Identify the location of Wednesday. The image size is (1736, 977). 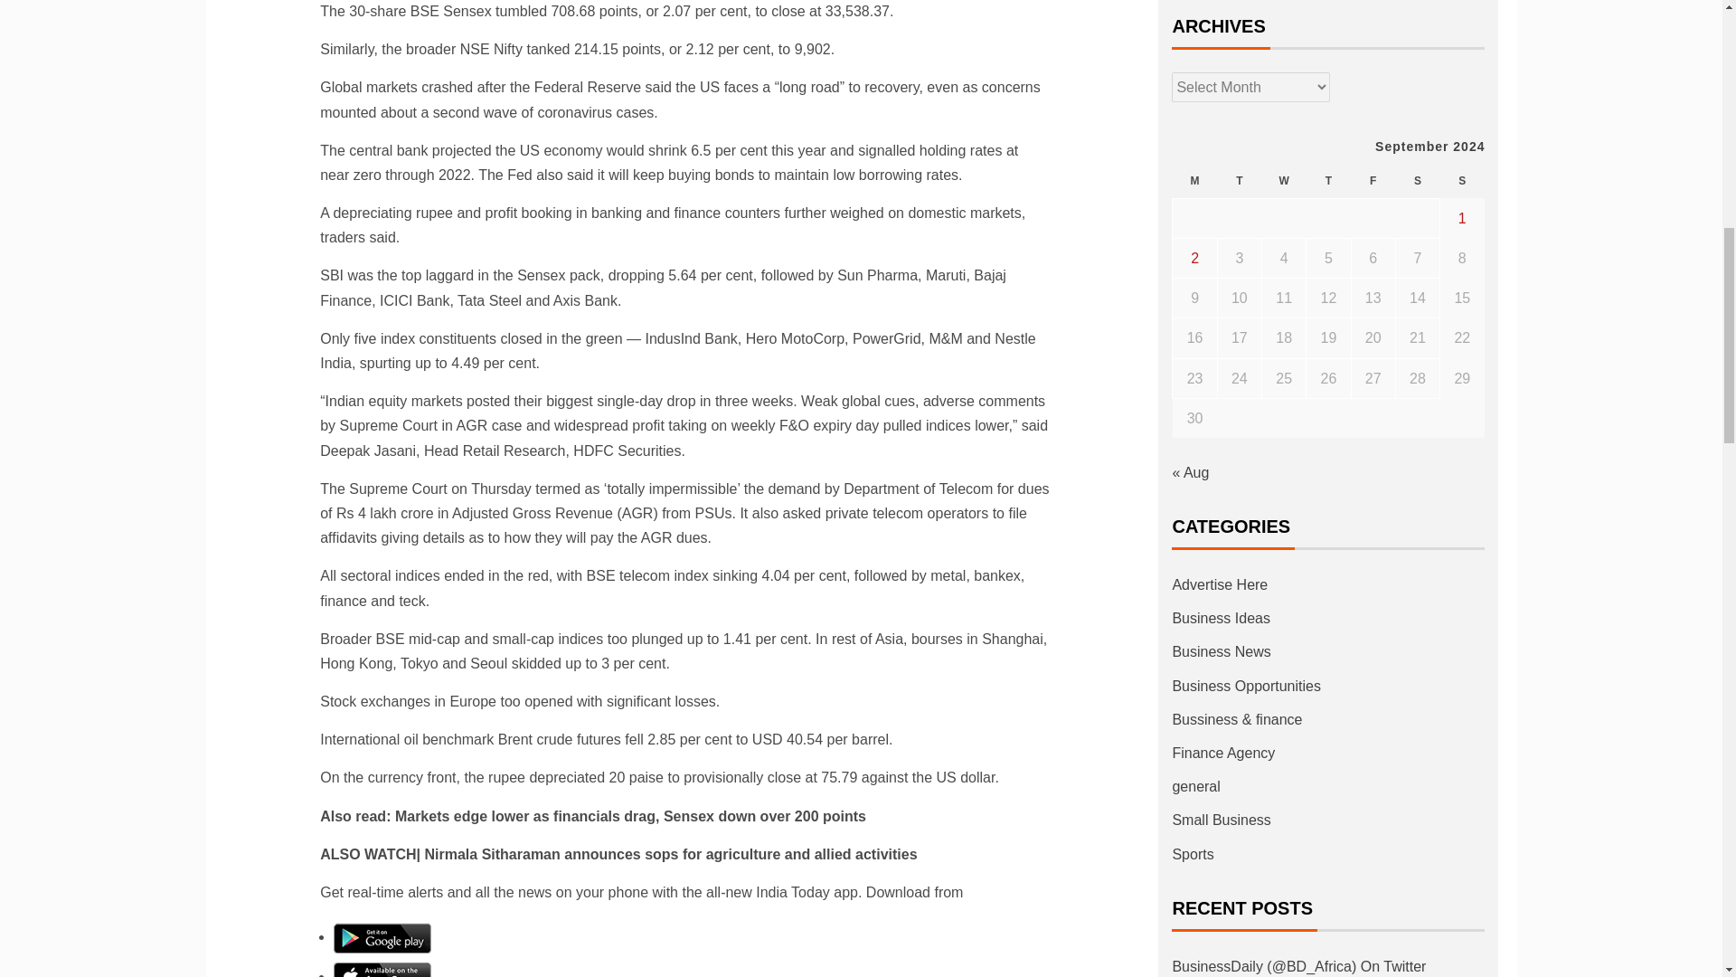
(1284, 181).